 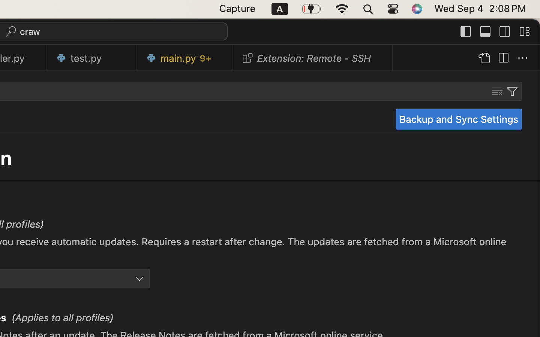 I want to click on , so click(x=505, y=31).